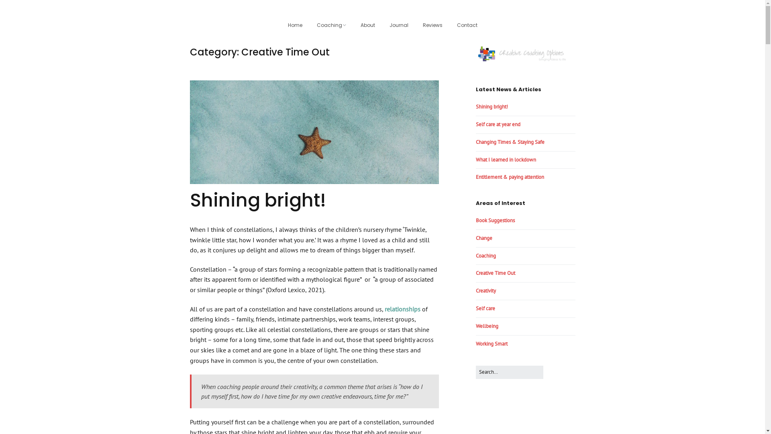  What do you see at coordinates (295, 26) in the screenshot?
I see `Home` at bounding box center [295, 26].